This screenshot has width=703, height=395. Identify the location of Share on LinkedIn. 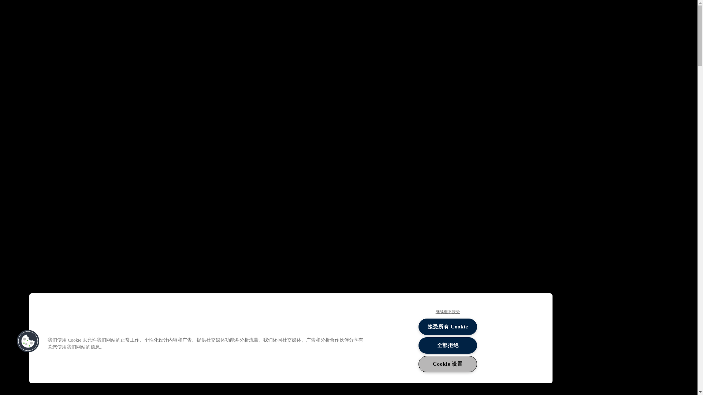
(108, 178).